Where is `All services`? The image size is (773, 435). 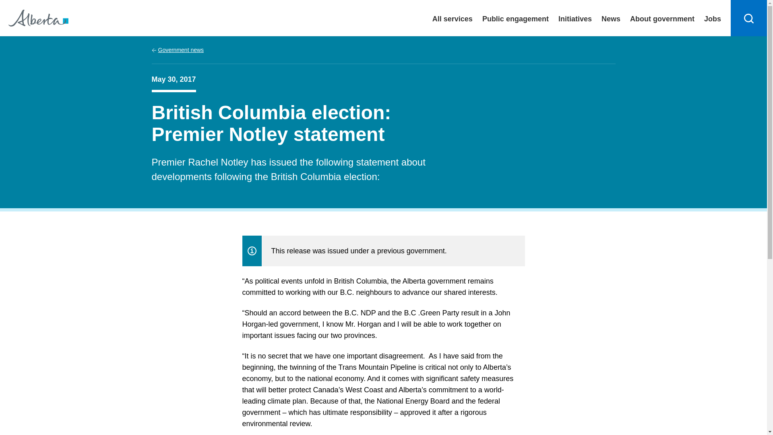 All services is located at coordinates (453, 18).